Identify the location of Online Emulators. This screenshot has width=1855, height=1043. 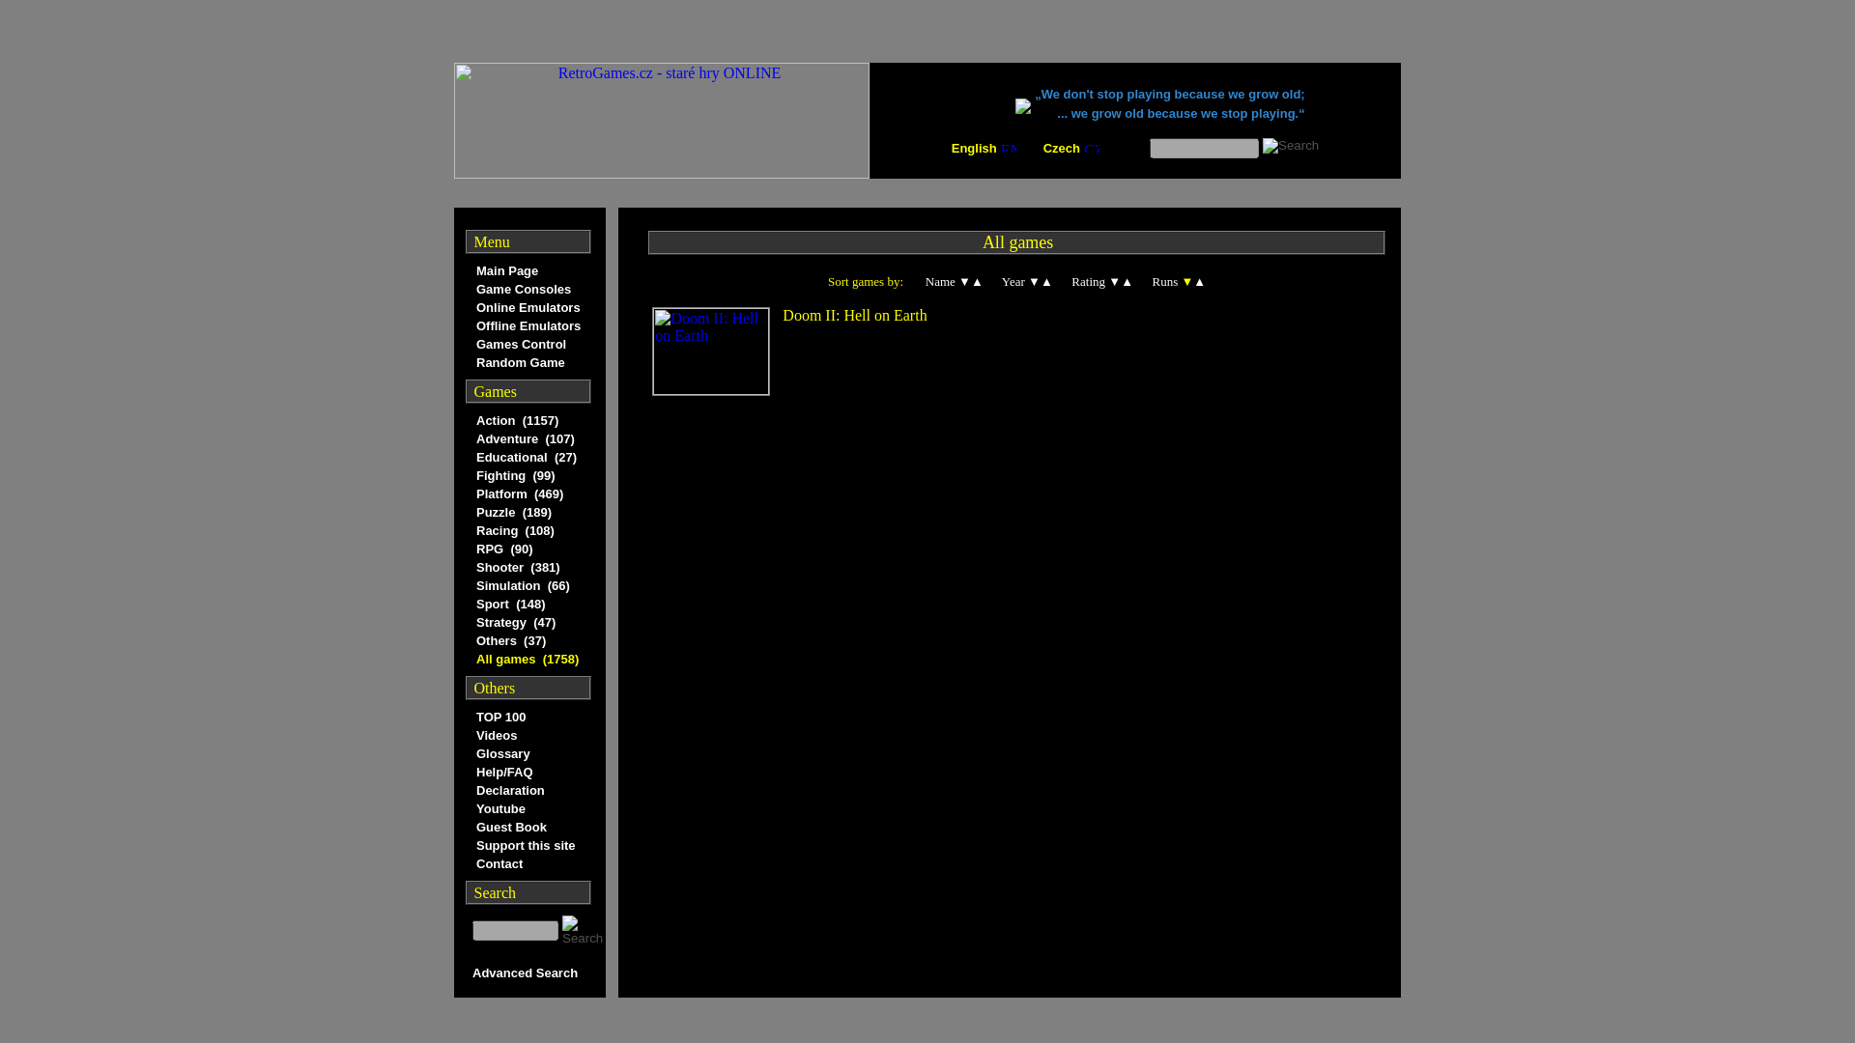
(528, 307).